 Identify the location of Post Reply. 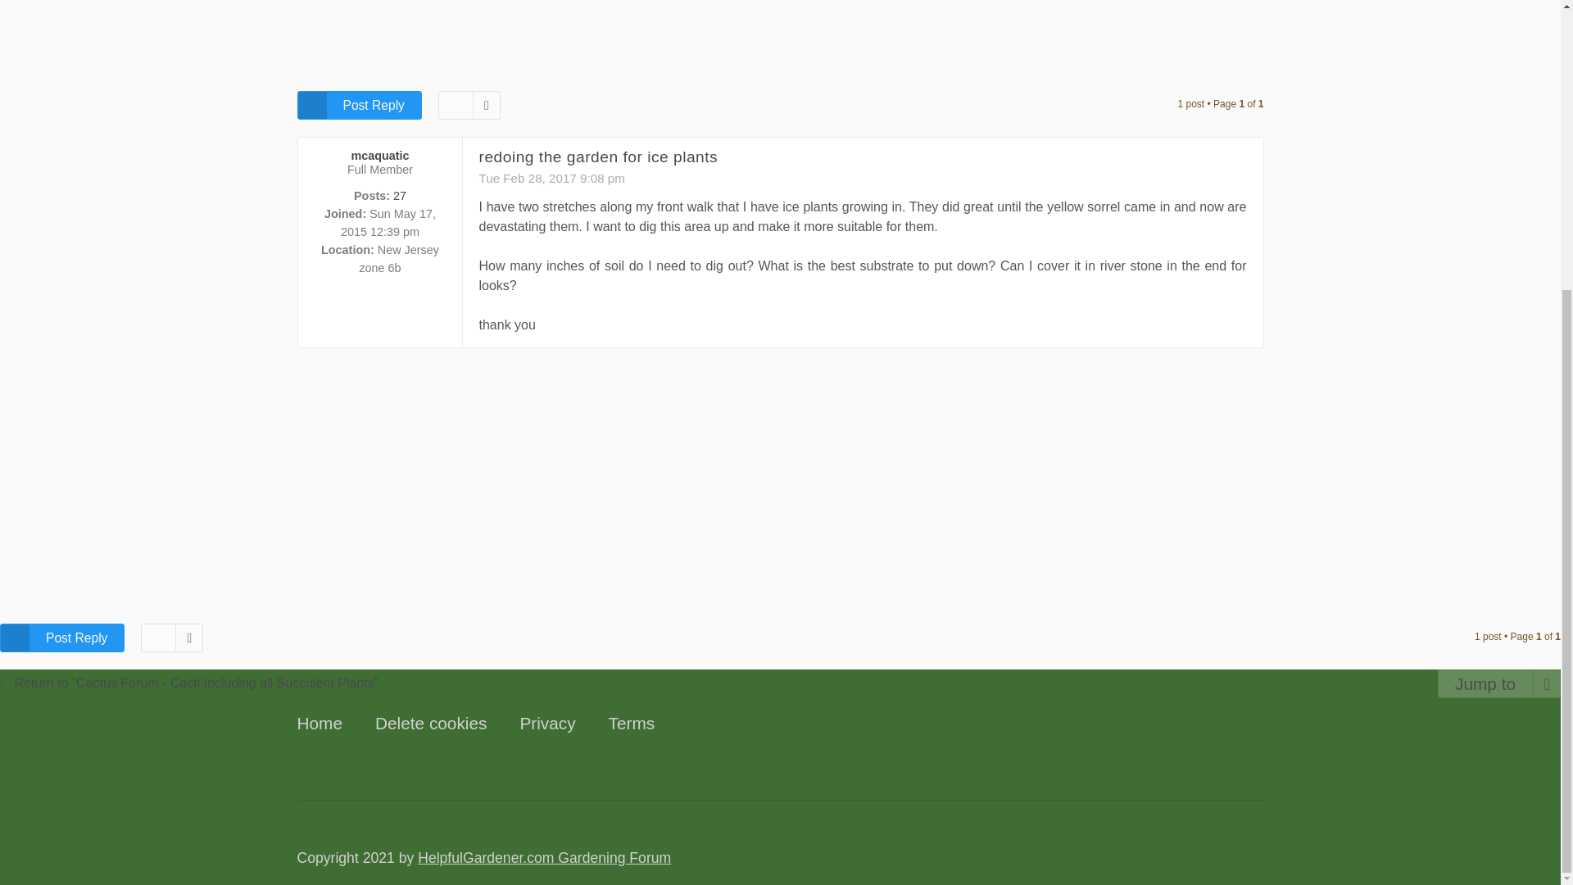
(62, 638).